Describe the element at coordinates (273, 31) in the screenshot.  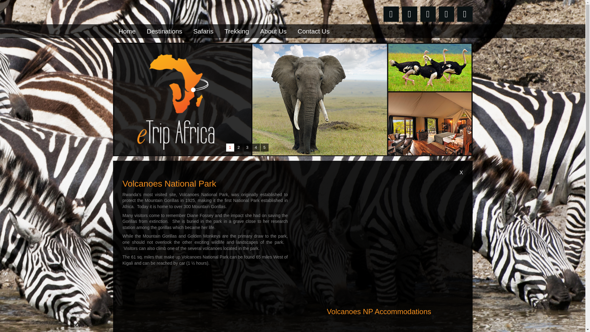
I see `About Us` at that location.